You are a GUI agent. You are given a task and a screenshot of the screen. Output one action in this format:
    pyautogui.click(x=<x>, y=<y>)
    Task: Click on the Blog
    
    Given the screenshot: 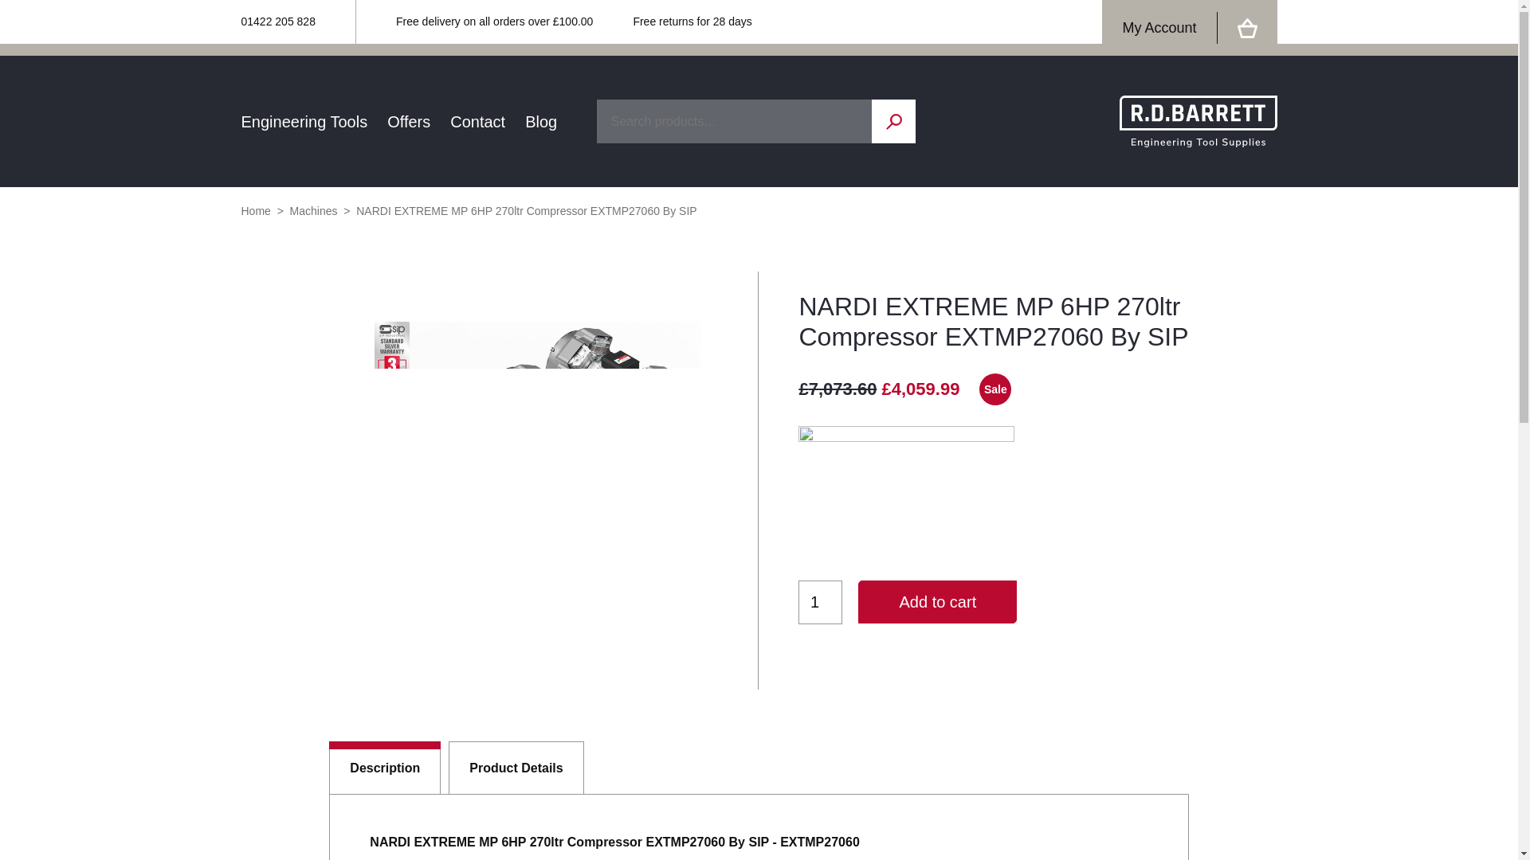 What is the action you would take?
    pyautogui.click(x=540, y=121)
    